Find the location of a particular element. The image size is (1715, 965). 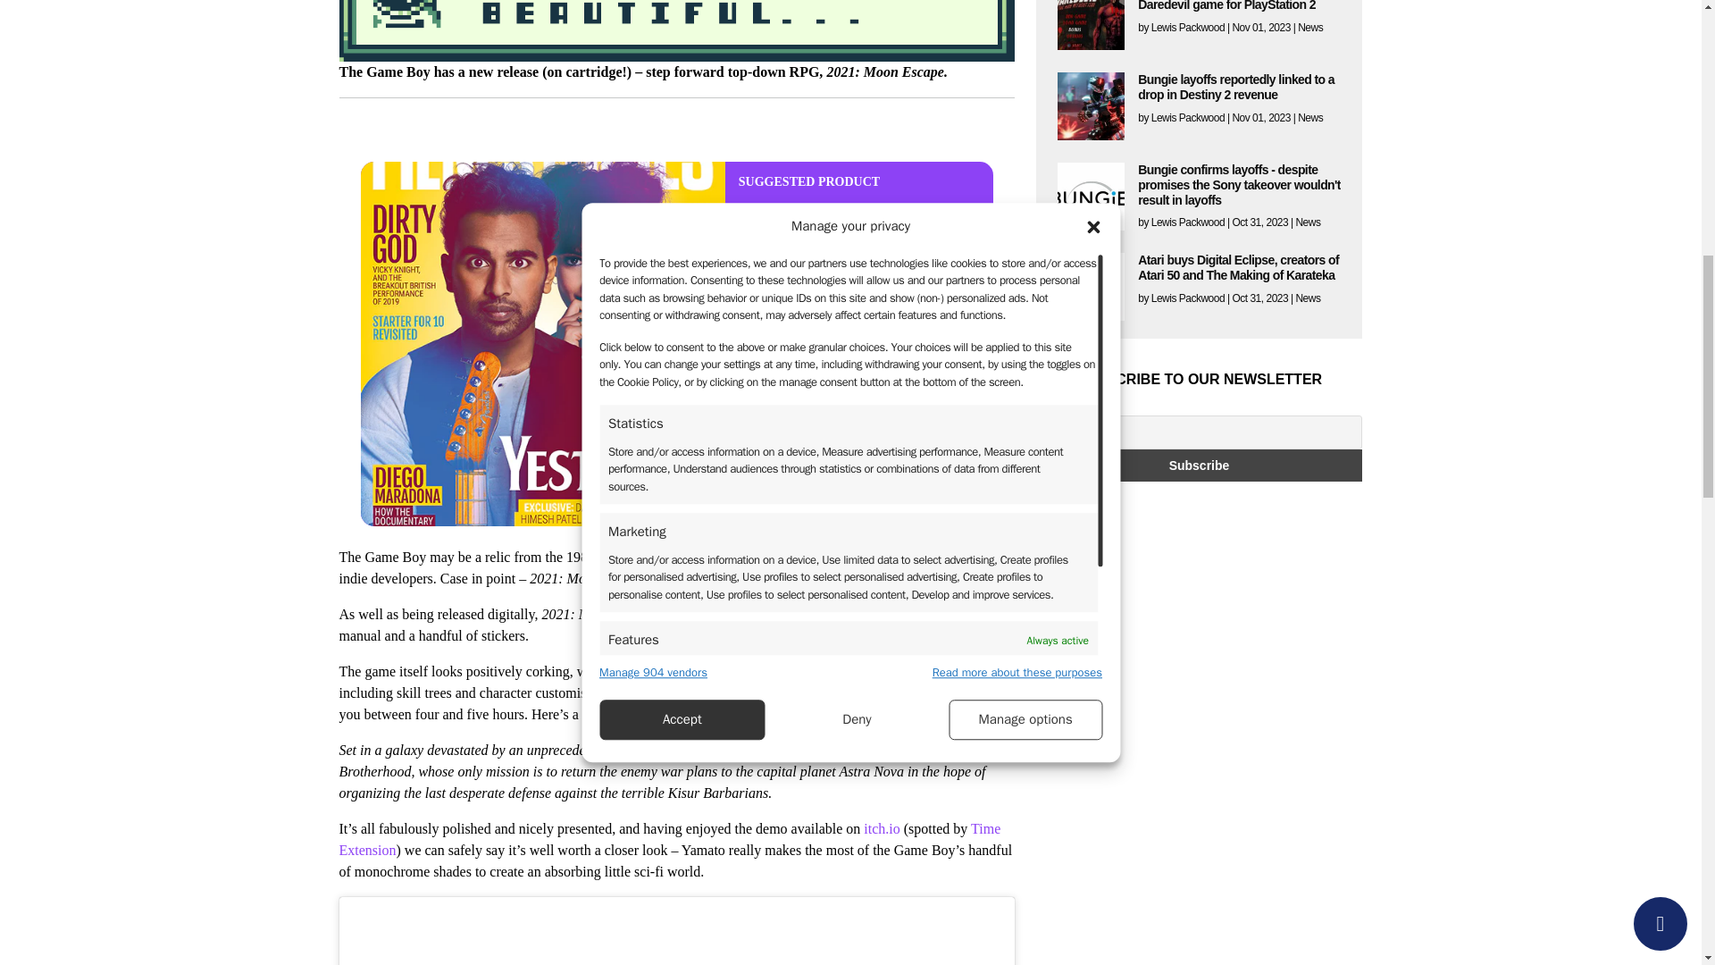

Manage options is located at coordinates (1025, 205).